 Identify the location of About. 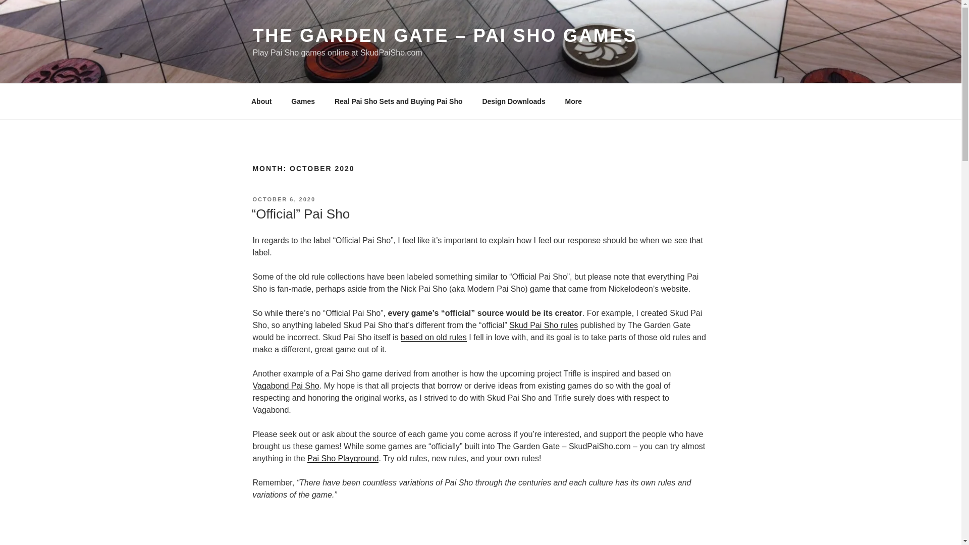
(261, 101).